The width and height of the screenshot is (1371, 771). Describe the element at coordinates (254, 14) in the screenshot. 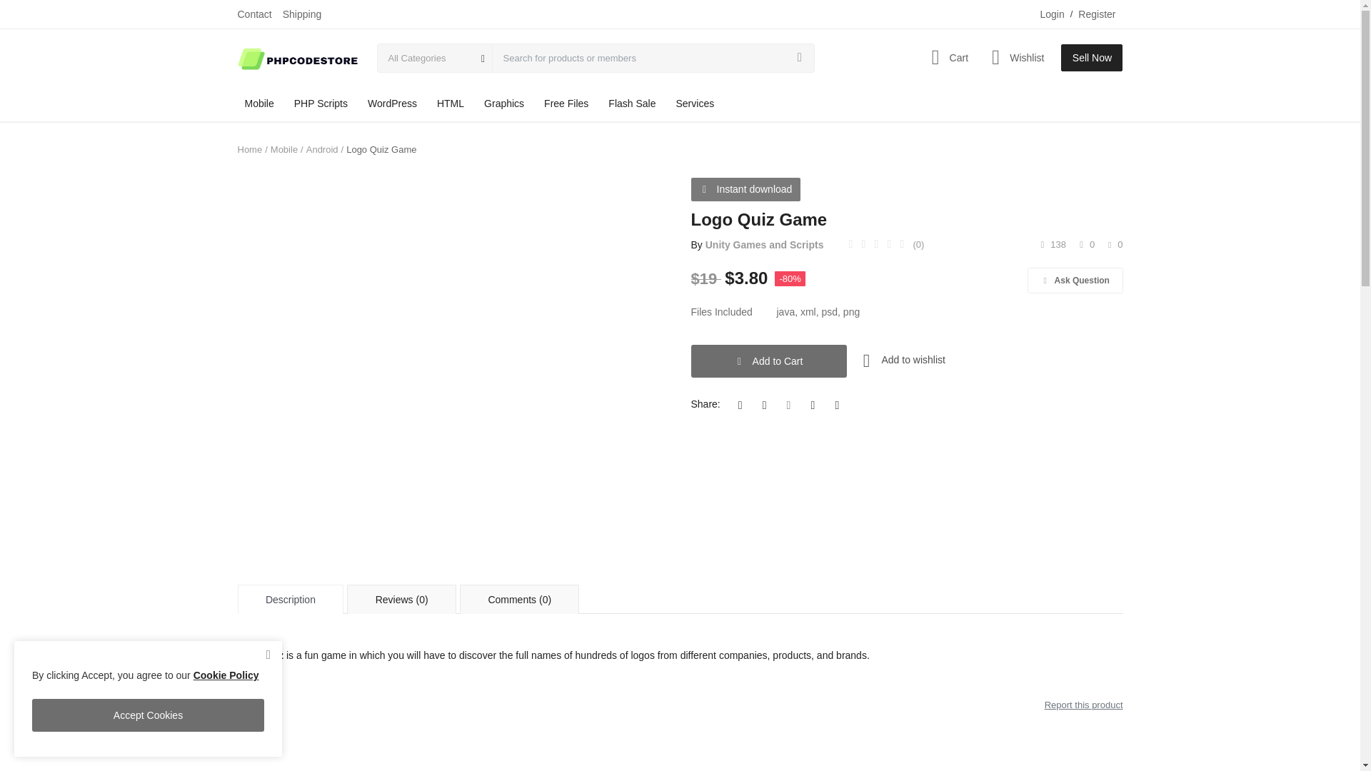

I see `Contact` at that location.